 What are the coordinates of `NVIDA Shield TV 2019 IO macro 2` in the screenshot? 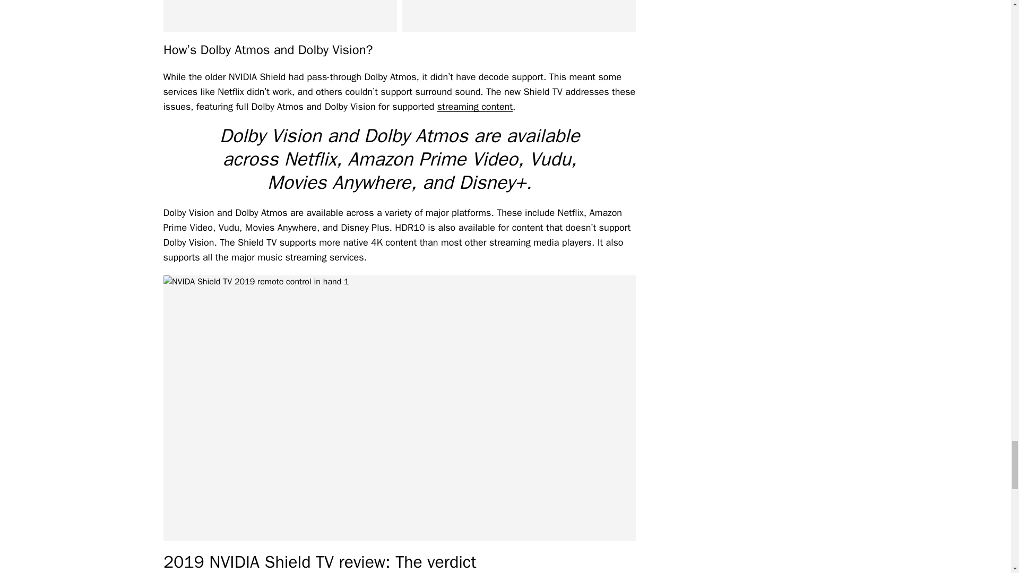 It's located at (280, 16).